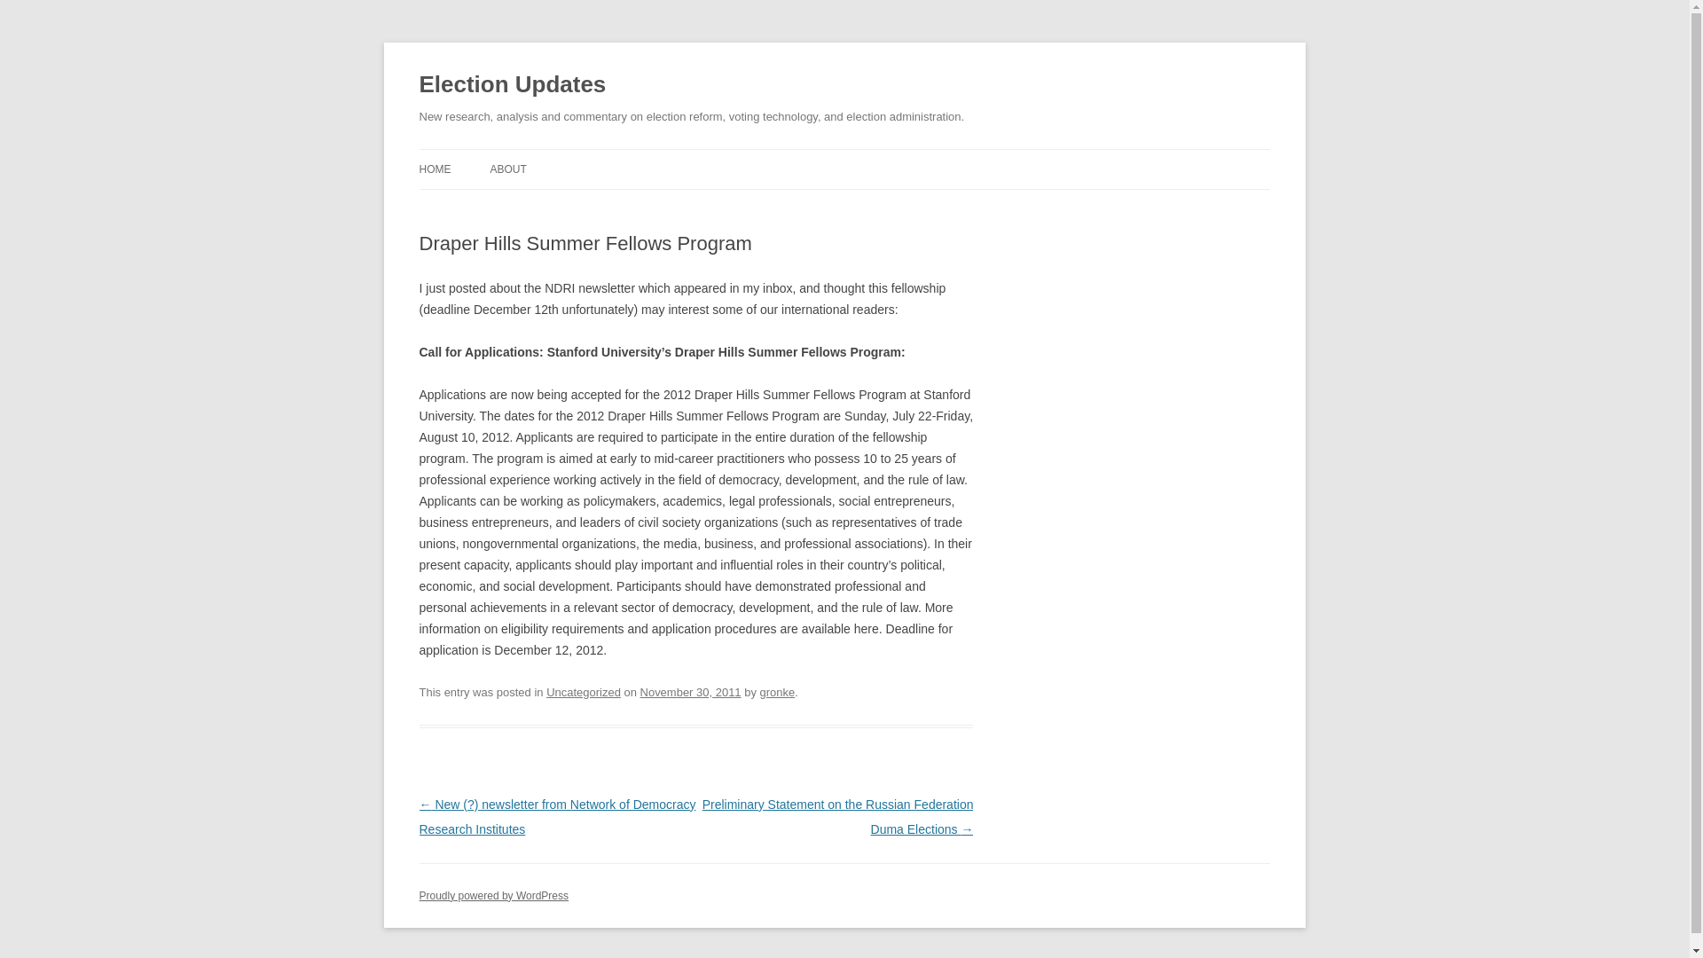 This screenshot has width=1703, height=958. Describe the element at coordinates (513, 85) in the screenshot. I see `Election Updates` at that location.